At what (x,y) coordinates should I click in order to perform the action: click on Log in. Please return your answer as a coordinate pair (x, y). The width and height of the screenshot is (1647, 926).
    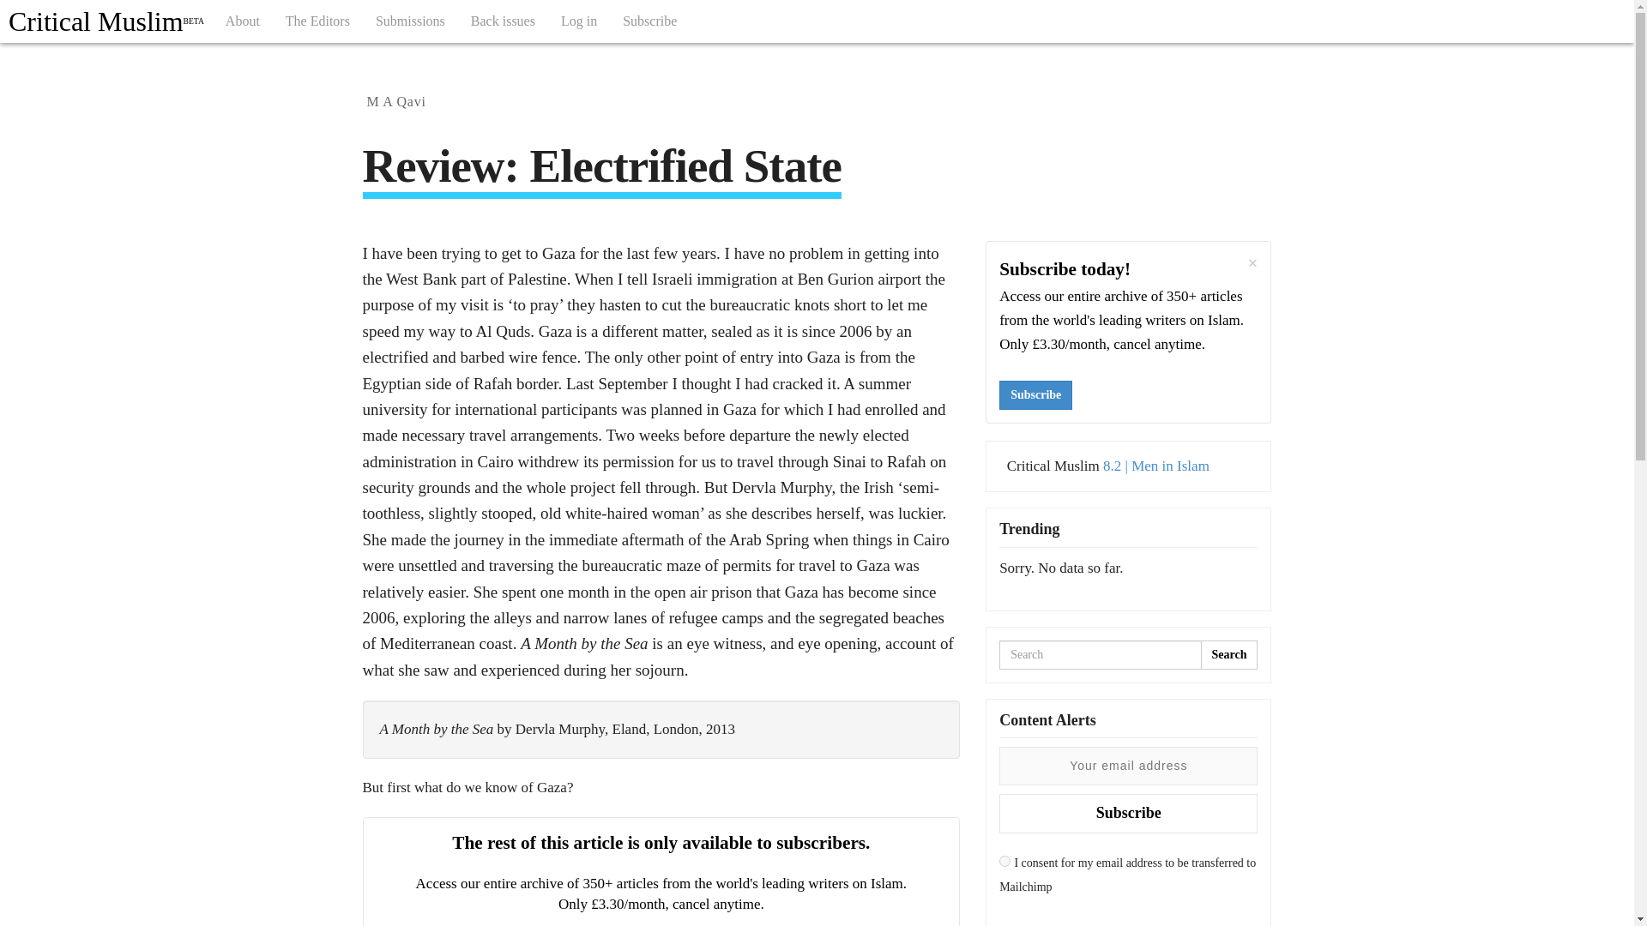
    Looking at the image, I should click on (578, 21).